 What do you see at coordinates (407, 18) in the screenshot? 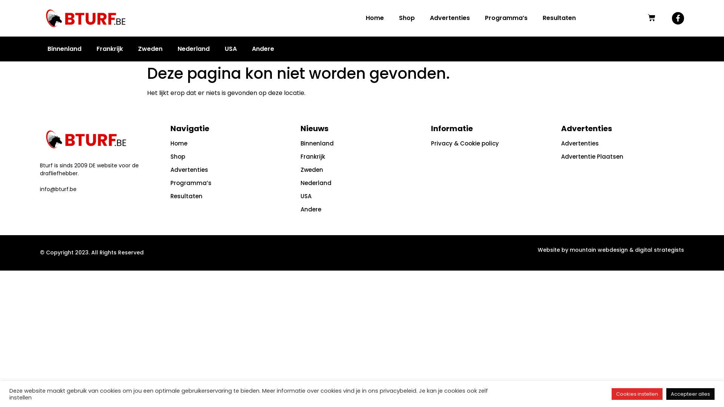
I see `Shop` at bounding box center [407, 18].